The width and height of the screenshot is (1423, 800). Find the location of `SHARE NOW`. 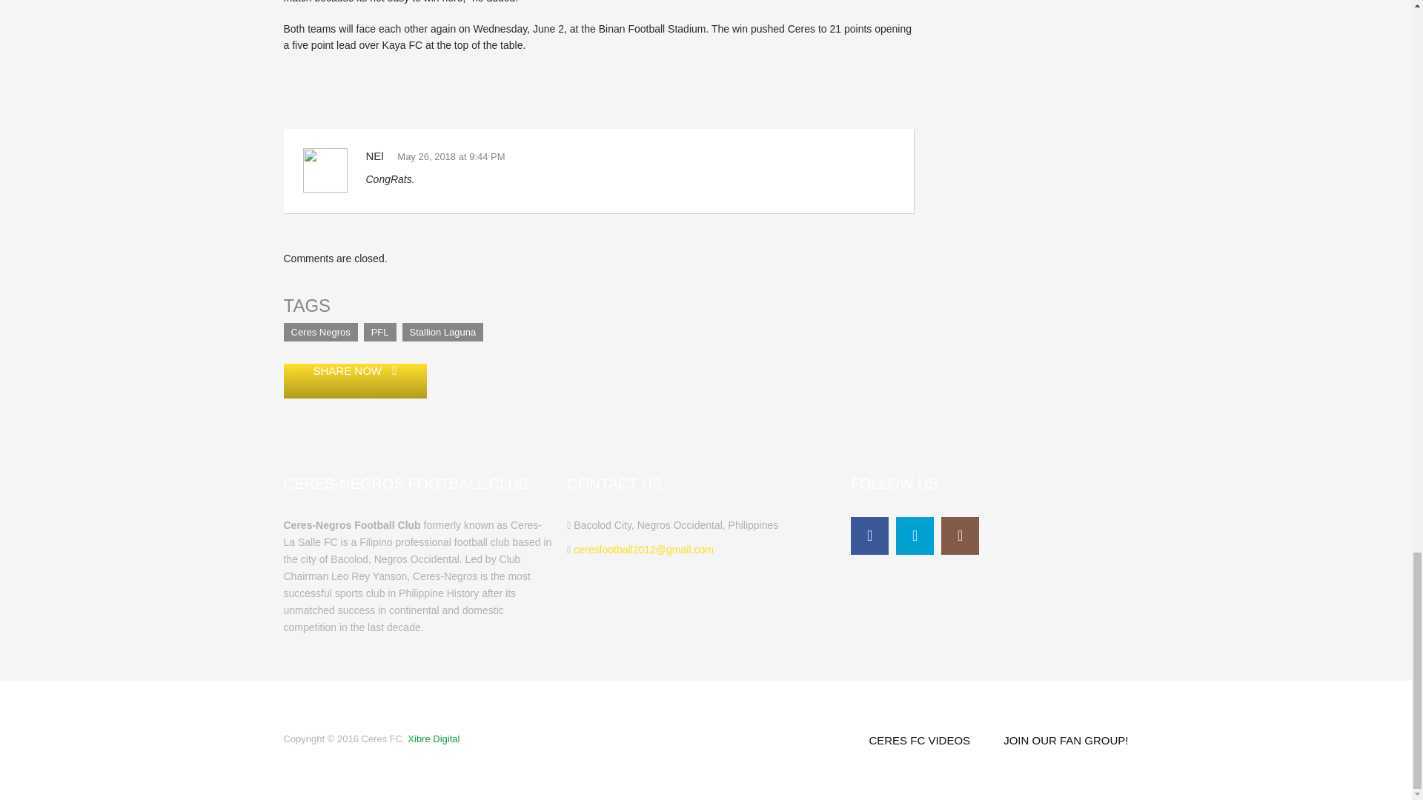

SHARE NOW is located at coordinates (354, 381).